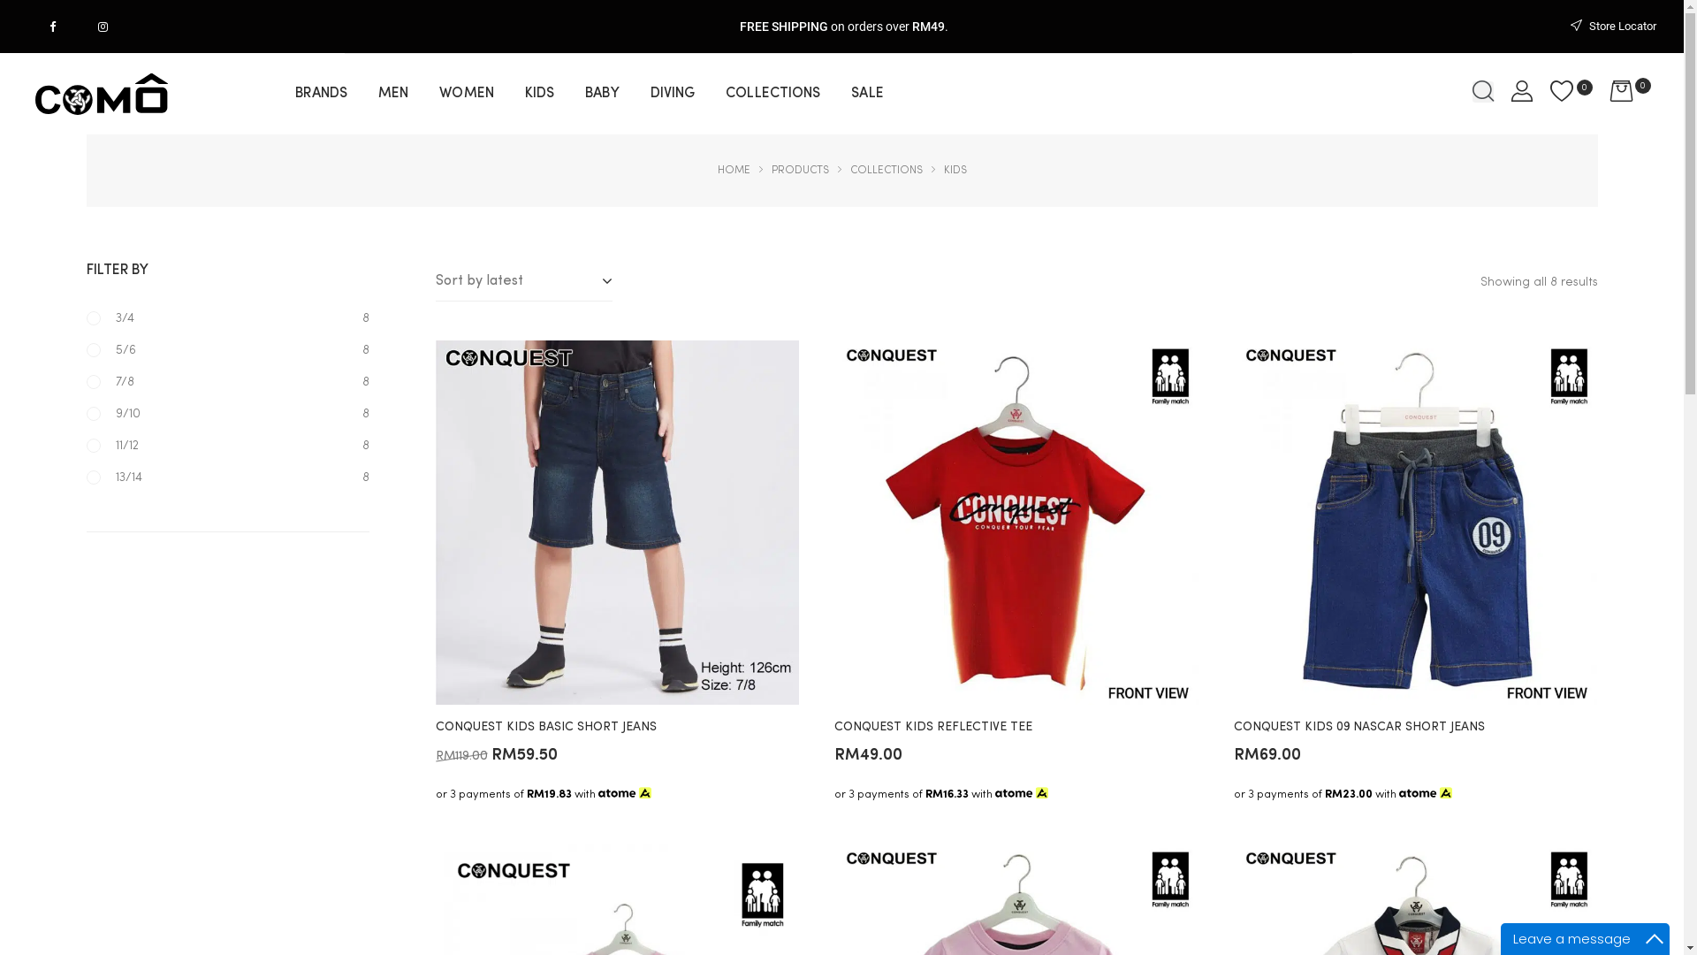  Describe the element at coordinates (111, 350) in the screenshot. I see `5/6` at that location.